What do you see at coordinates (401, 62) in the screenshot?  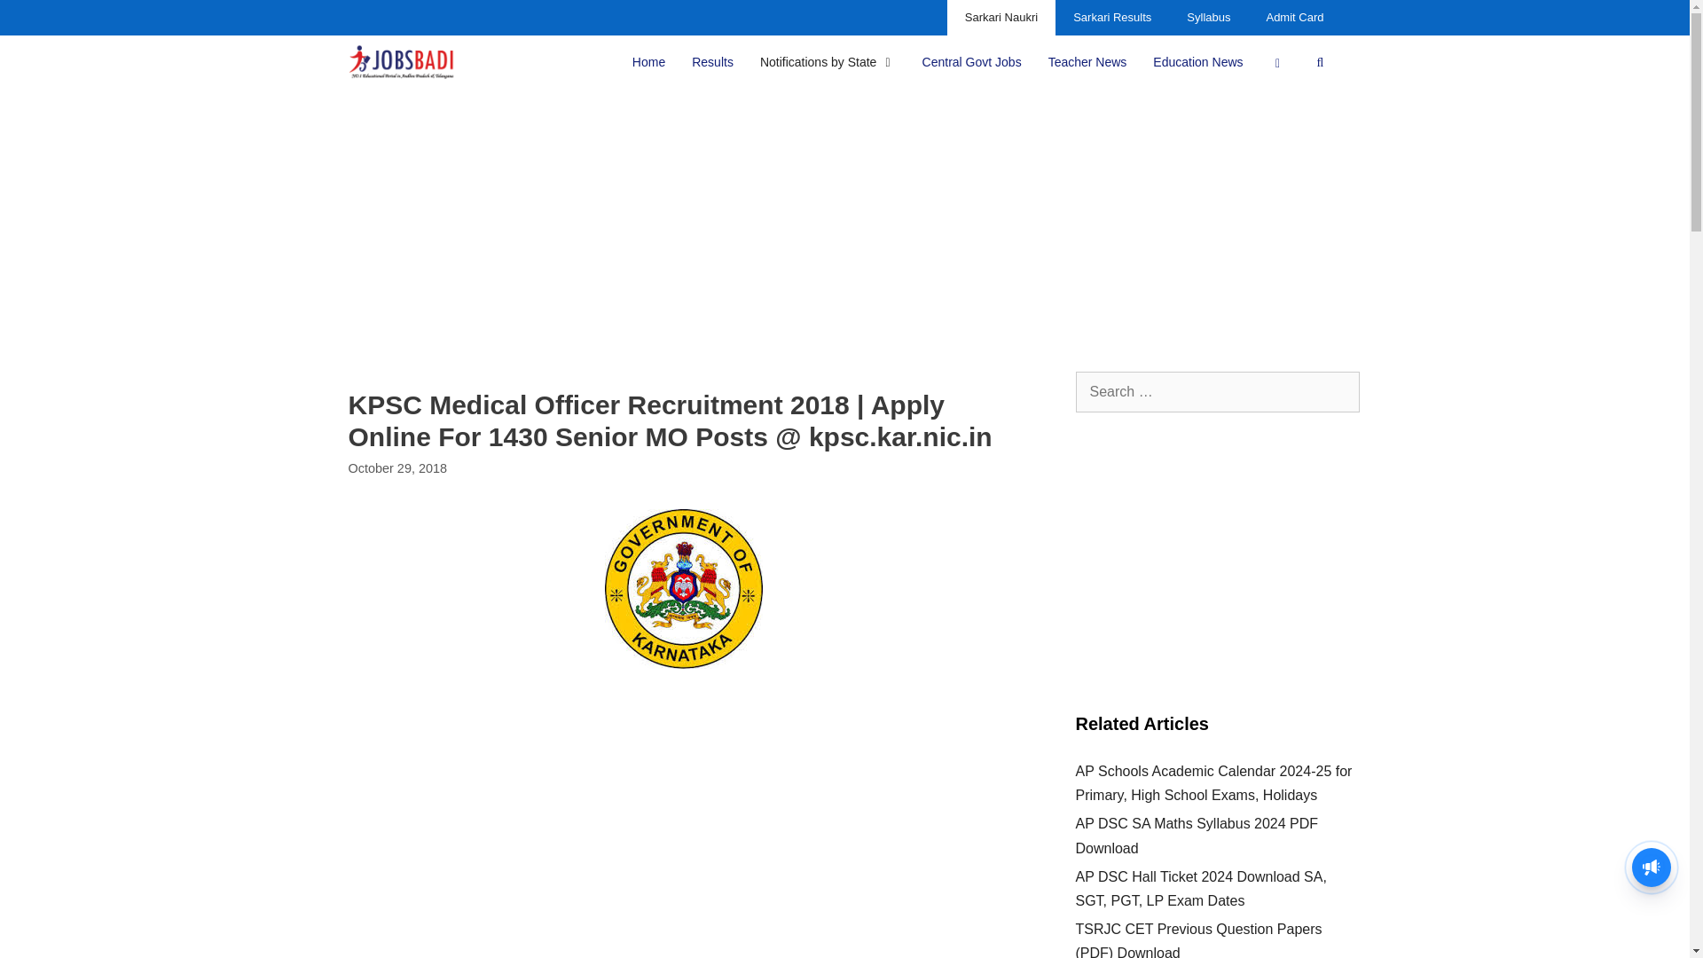 I see `Jobsbadi` at bounding box center [401, 62].